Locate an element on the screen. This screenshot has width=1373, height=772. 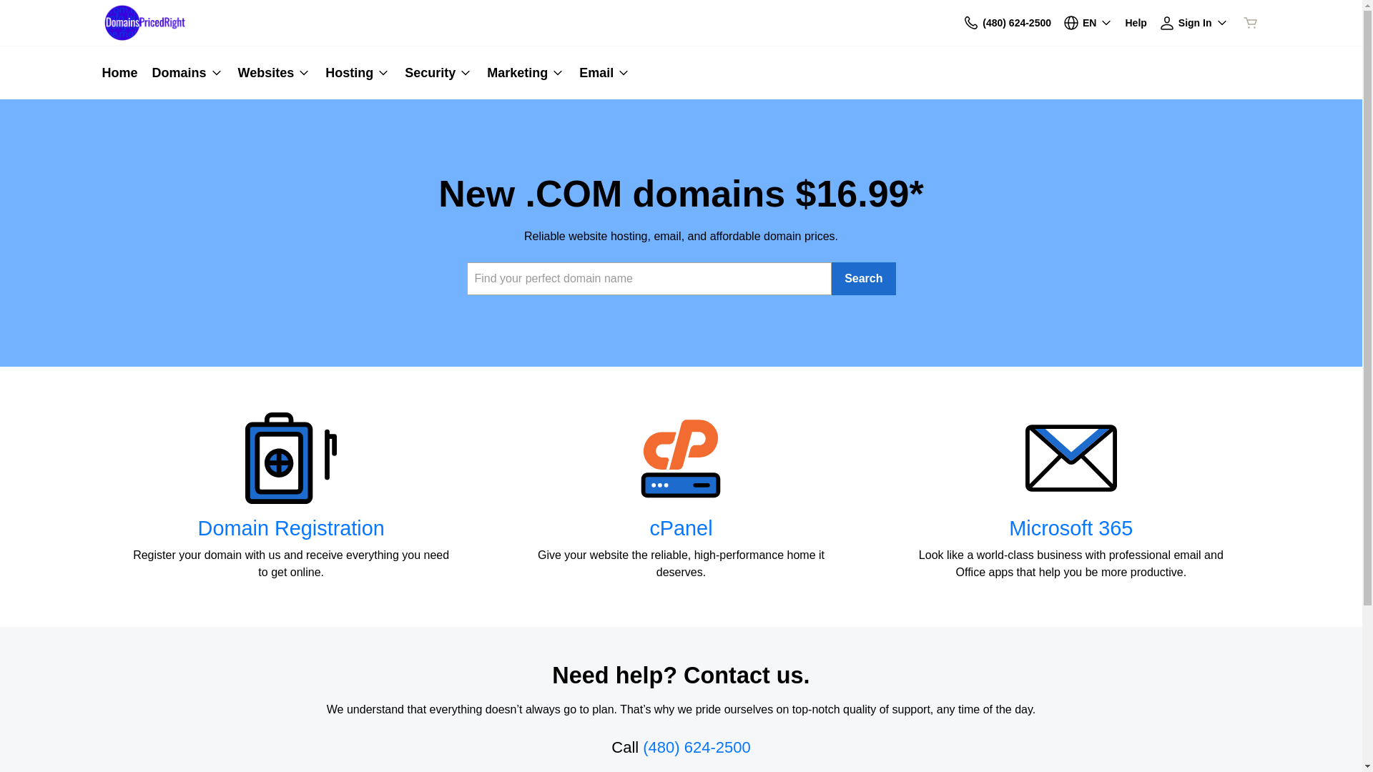
EN is located at coordinates (1088, 23).